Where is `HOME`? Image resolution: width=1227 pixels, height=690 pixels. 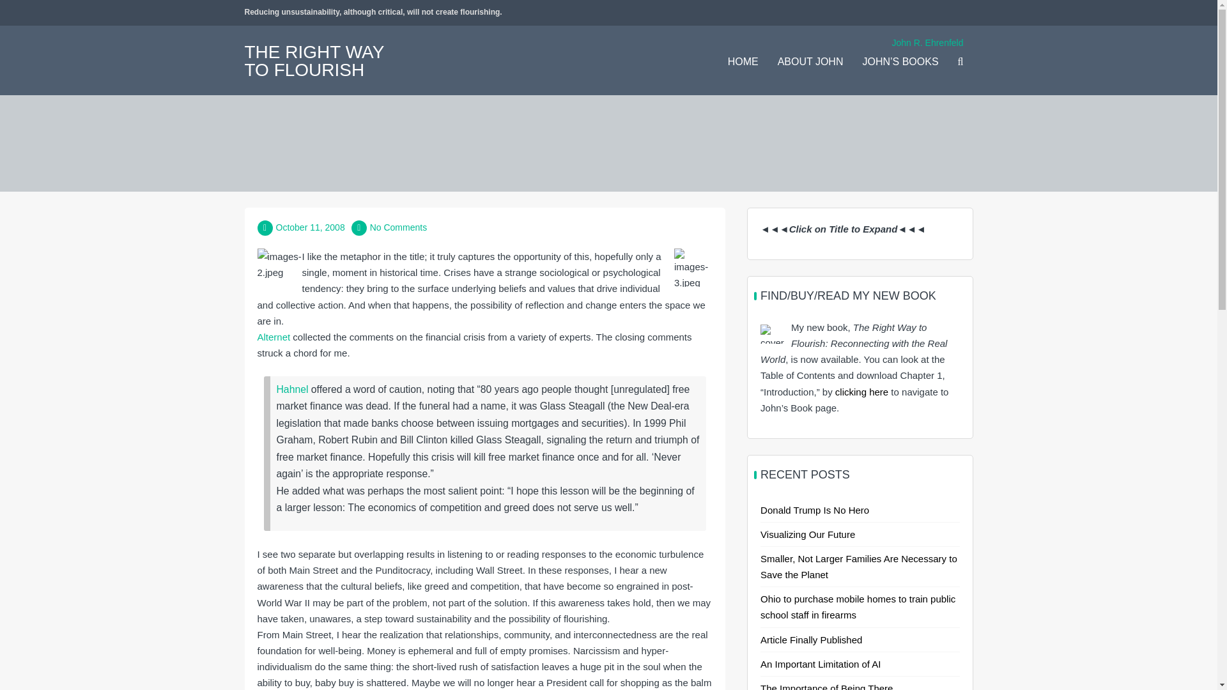
HOME is located at coordinates (743, 62).